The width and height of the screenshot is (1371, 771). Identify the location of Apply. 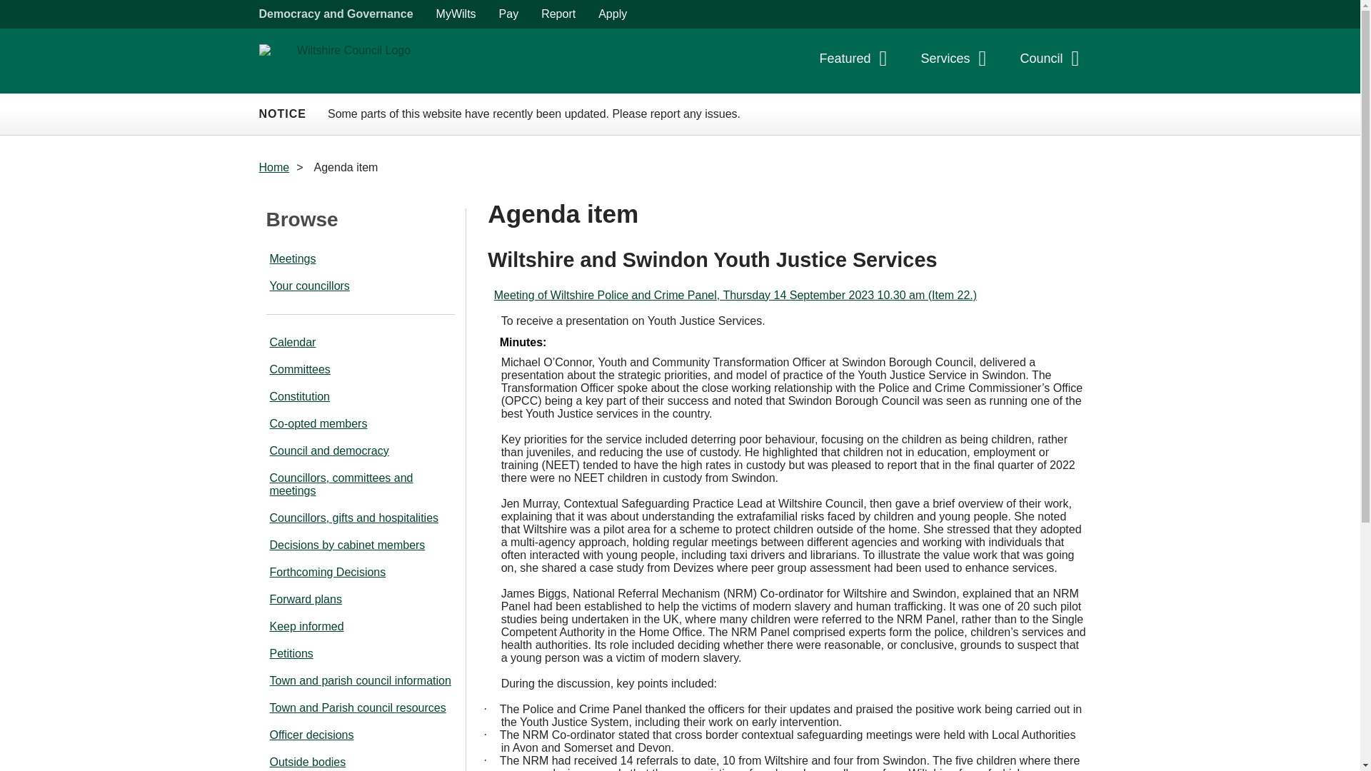
(613, 14).